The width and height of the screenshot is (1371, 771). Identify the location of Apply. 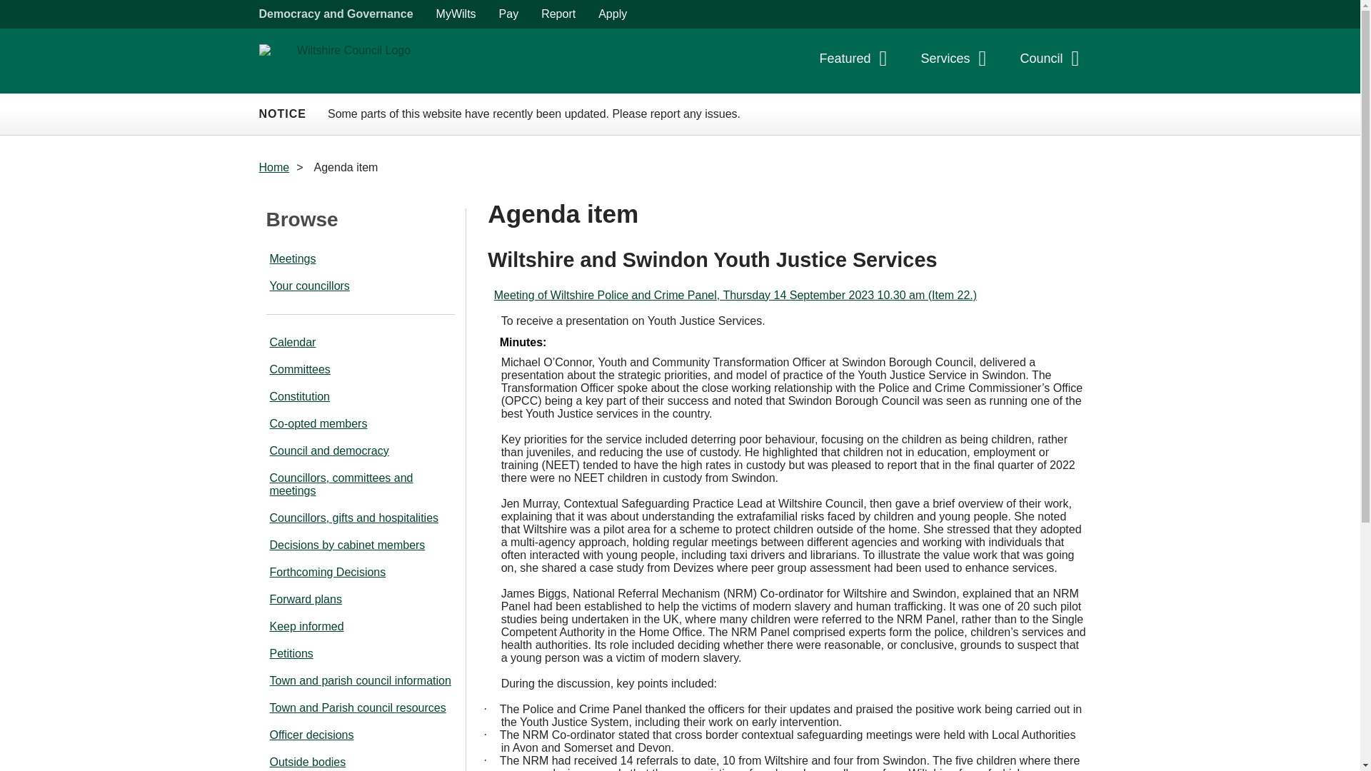
(613, 14).